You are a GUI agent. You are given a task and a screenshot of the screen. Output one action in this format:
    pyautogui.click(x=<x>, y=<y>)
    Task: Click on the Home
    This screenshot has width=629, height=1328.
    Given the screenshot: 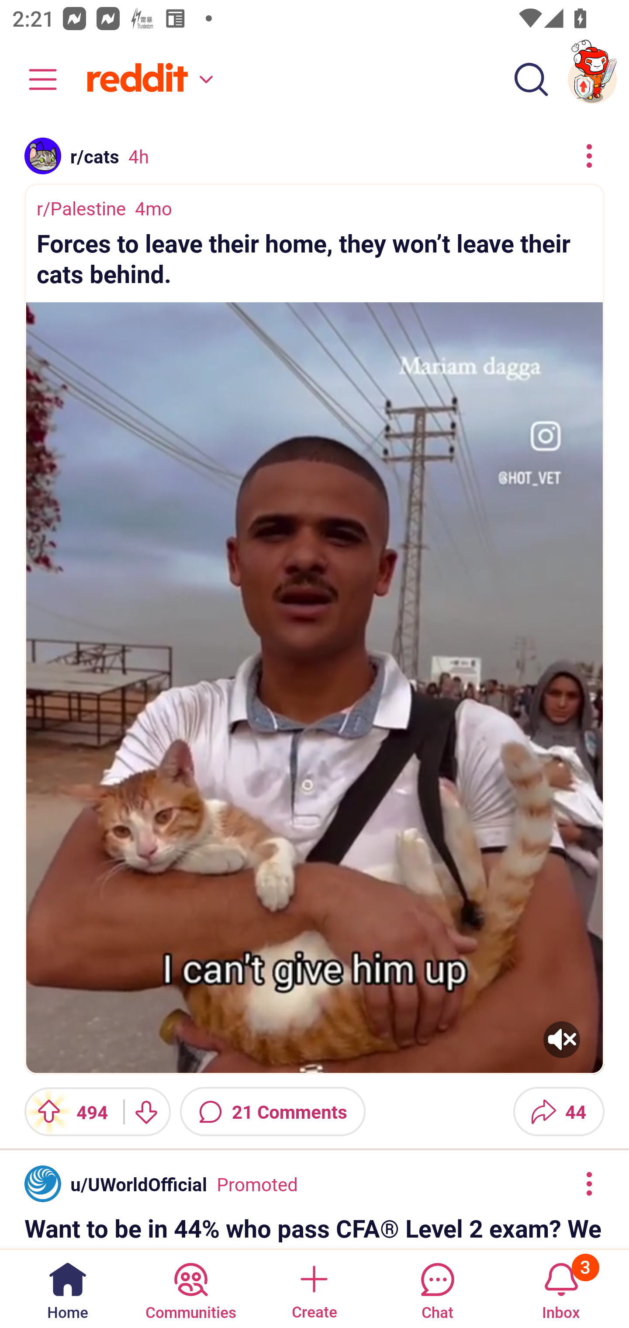 What is the action you would take?
    pyautogui.click(x=68, y=1288)
    